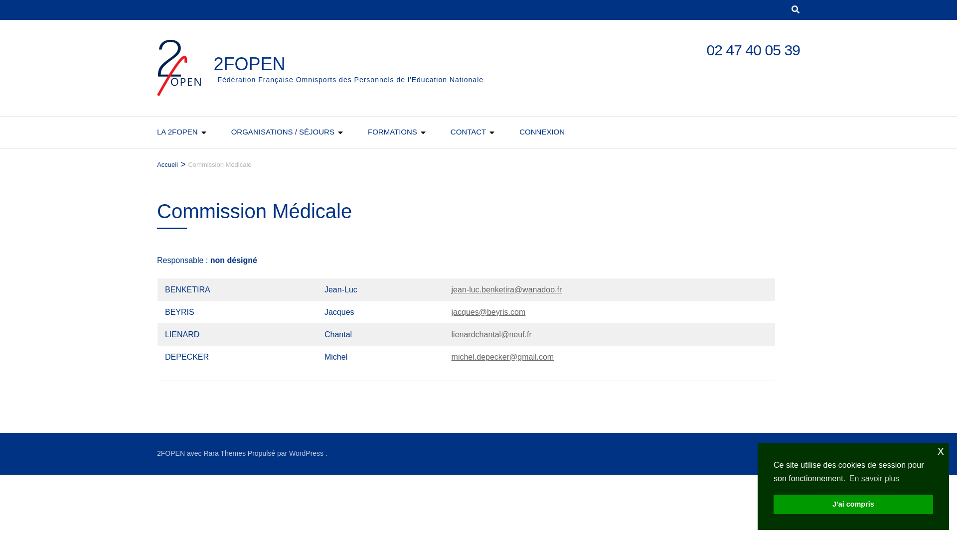 The image size is (957, 538). I want to click on J'ai compris, so click(853, 504).